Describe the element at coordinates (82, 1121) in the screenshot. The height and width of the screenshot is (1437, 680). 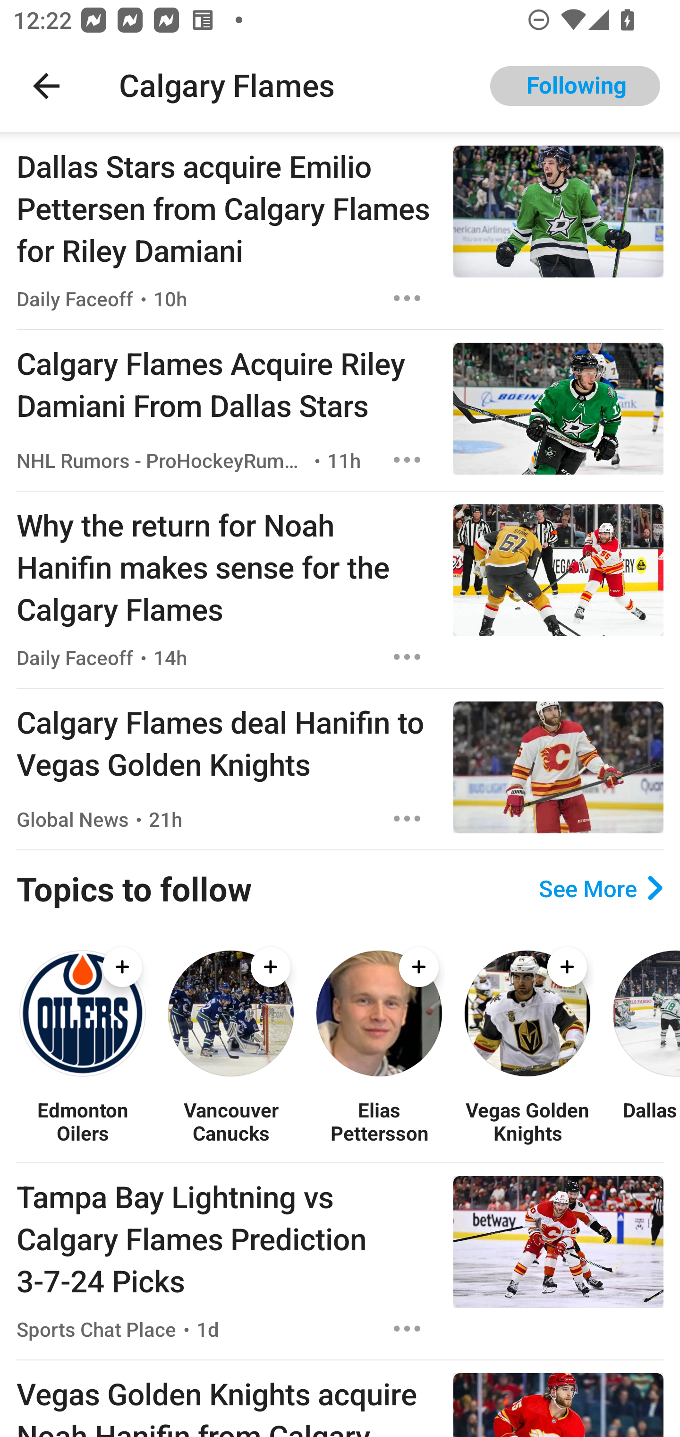
I see `Edmonton Oilers` at that location.